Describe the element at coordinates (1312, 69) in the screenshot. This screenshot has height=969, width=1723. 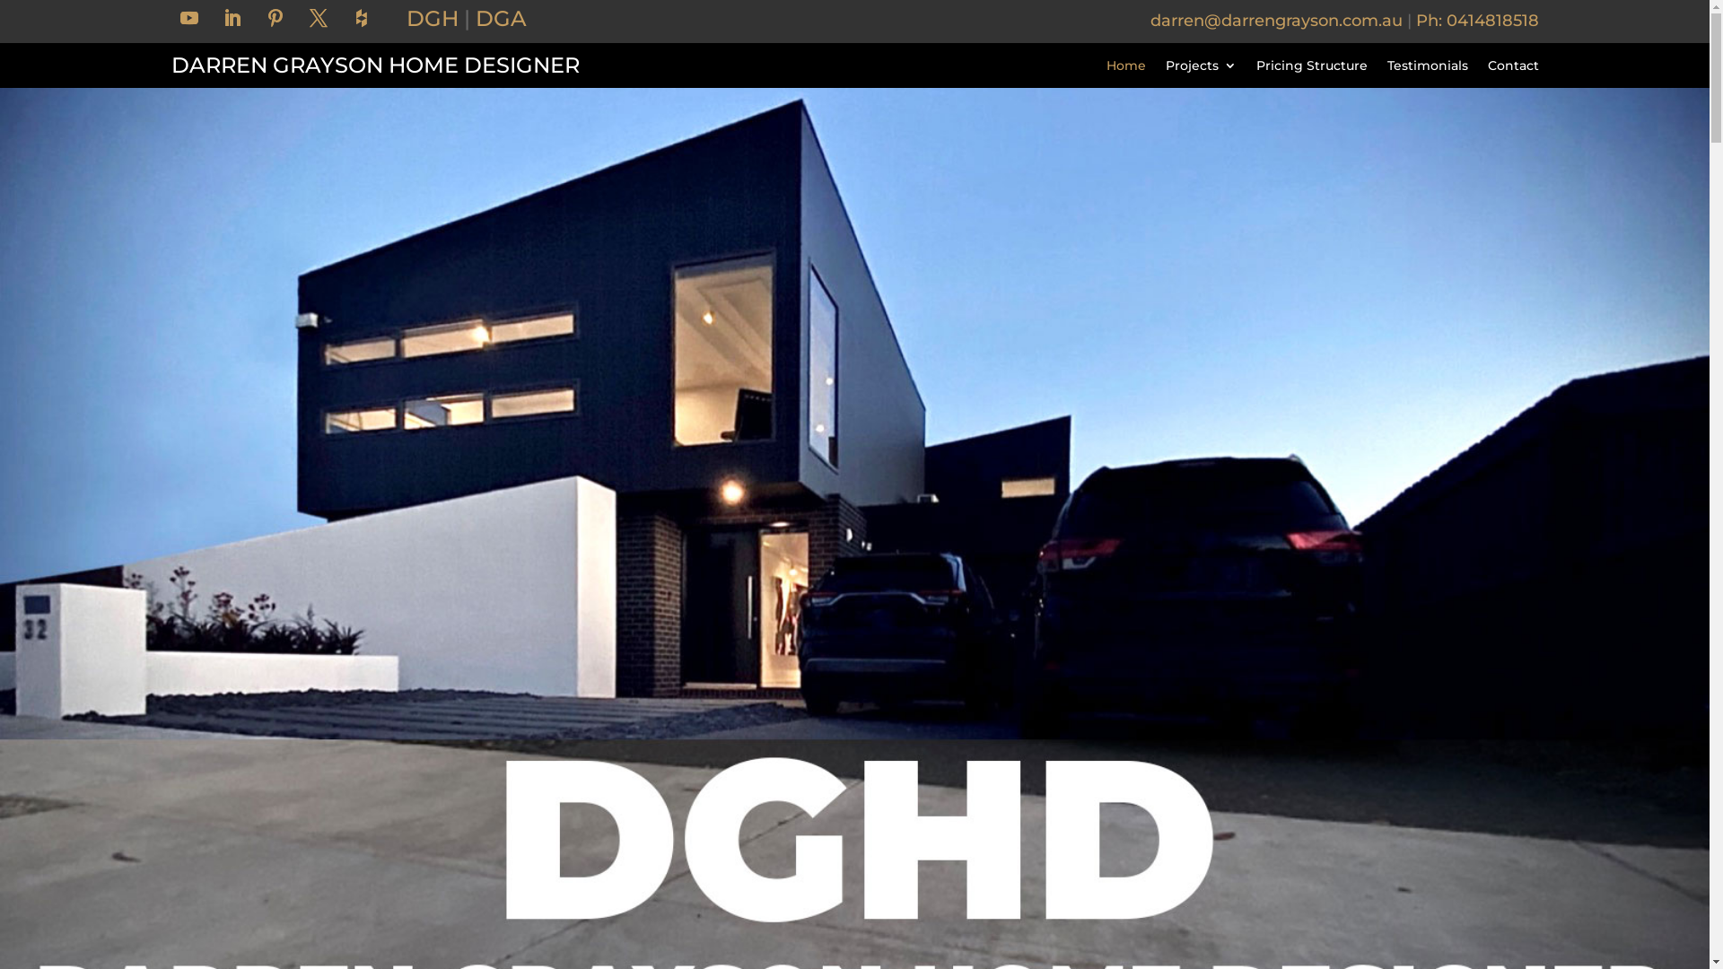
I see `Pricing Structure` at that location.